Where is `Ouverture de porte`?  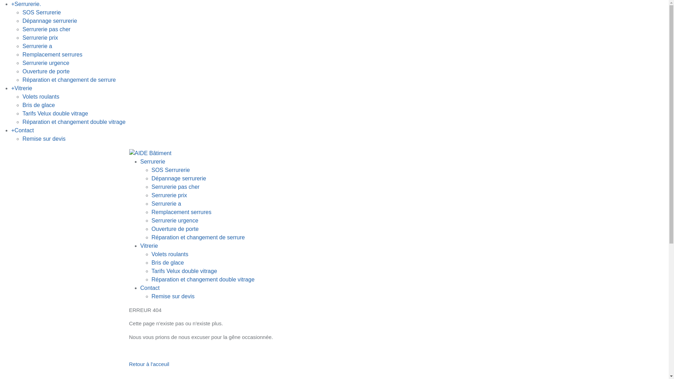 Ouverture de porte is located at coordinates (175, 229).